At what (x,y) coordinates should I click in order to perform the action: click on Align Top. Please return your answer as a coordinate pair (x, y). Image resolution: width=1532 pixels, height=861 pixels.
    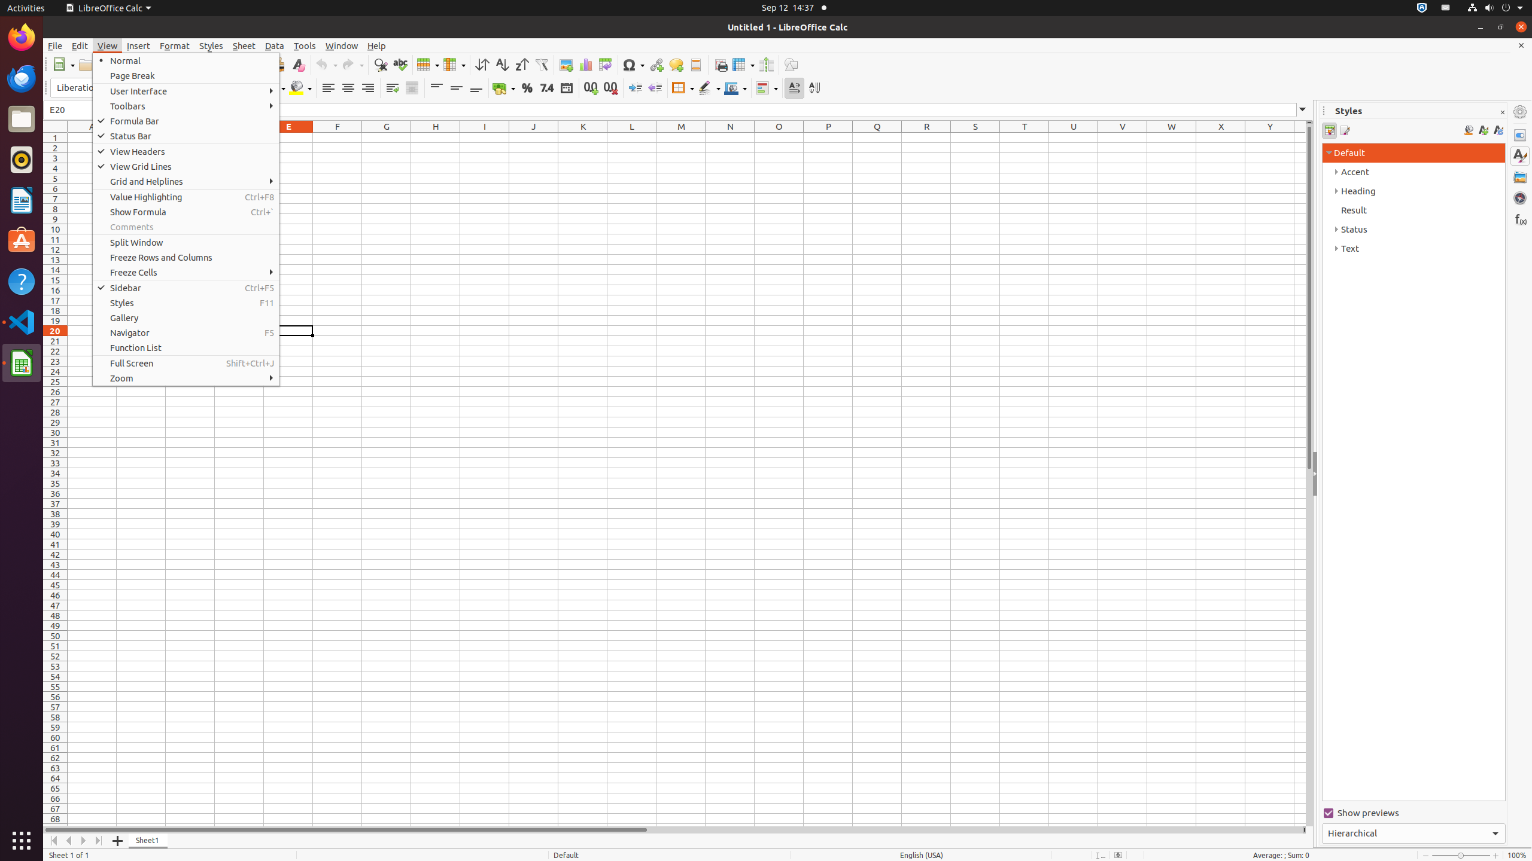
    Looking at the image, I should click on (437, 88).